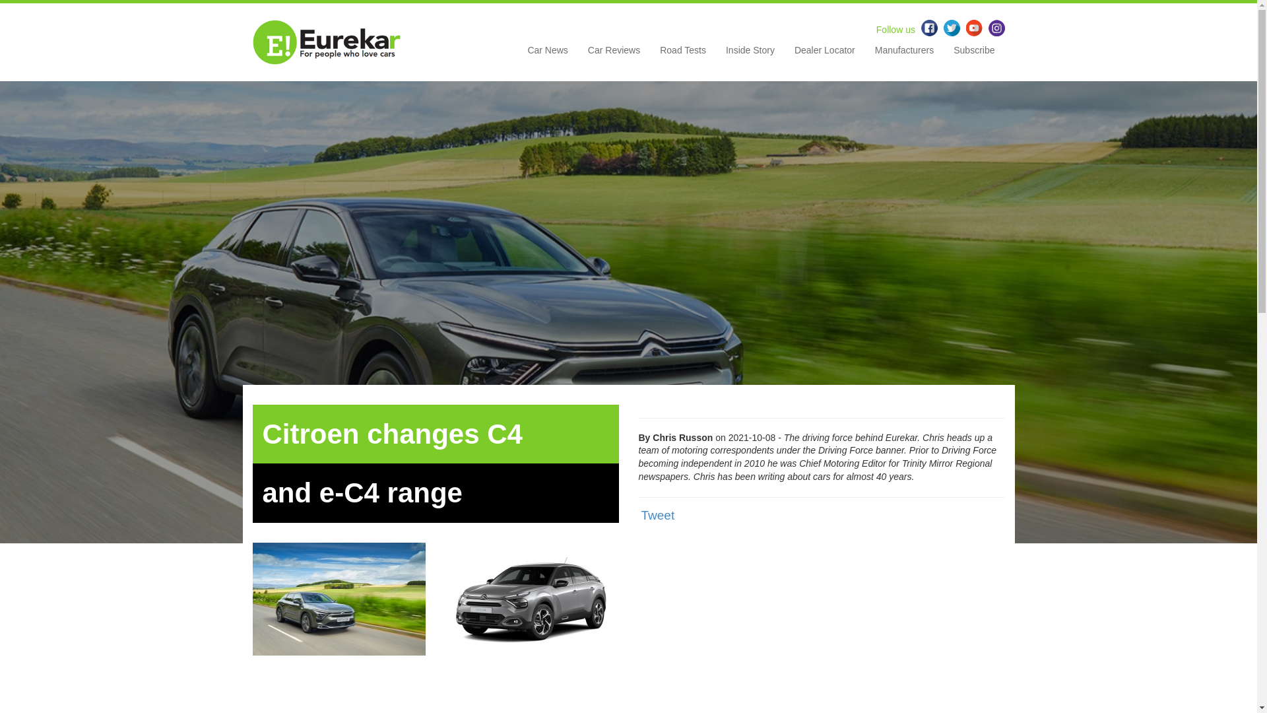 The width and height of the screenshot is (1267, 713). What do you see at coordinates (682, 55) in the screenshot?
I see `Road Tests` at bounding box center [682, 55].